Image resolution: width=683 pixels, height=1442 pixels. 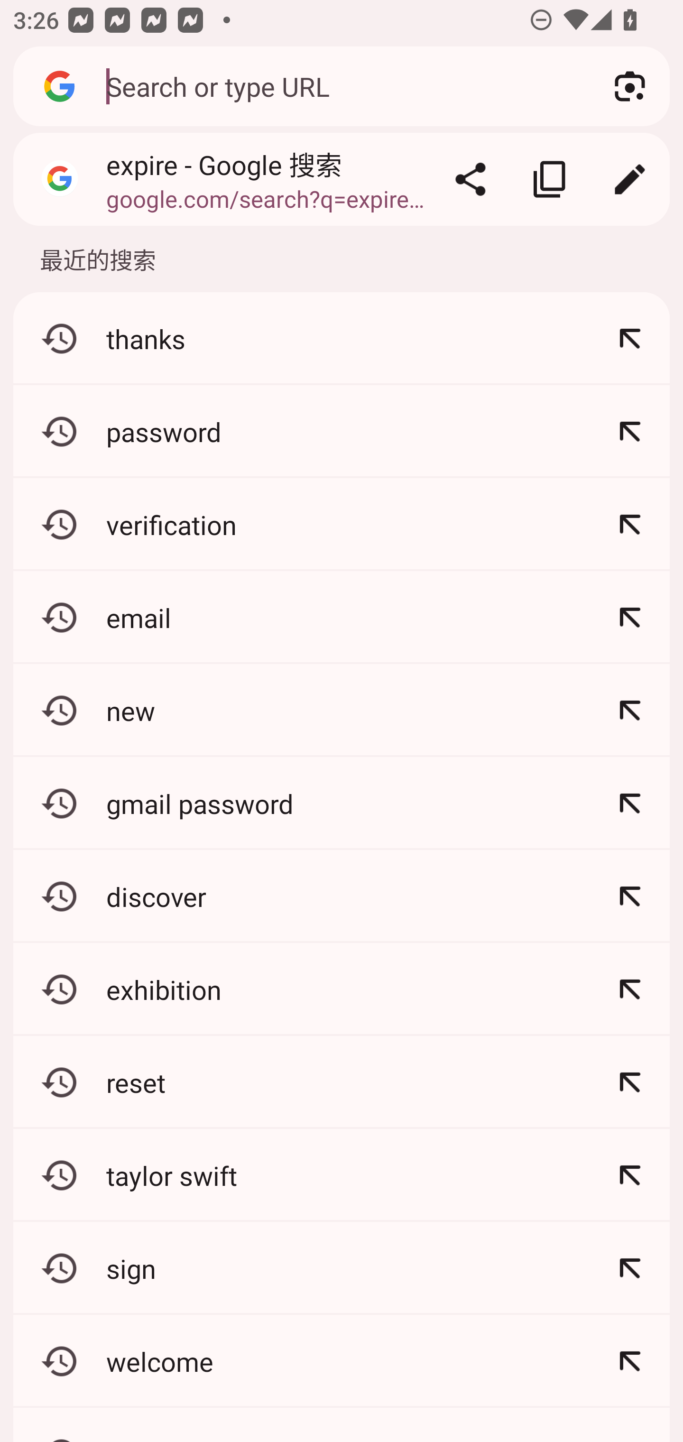 I want to click on thanks Refine: thanks, so click(x=341, y=339).